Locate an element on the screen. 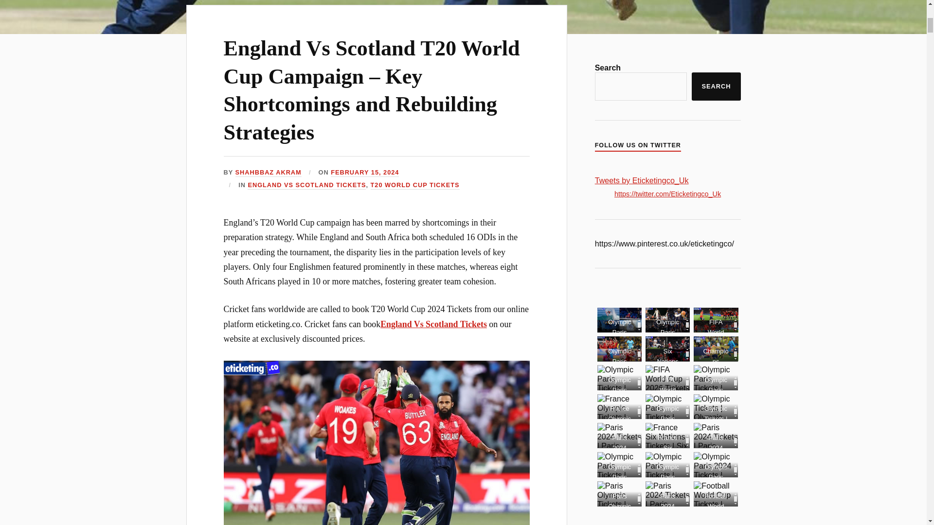 The image size is (934, 525). FEBRUARY 15, 2024 is located at coordinates (364, 172).